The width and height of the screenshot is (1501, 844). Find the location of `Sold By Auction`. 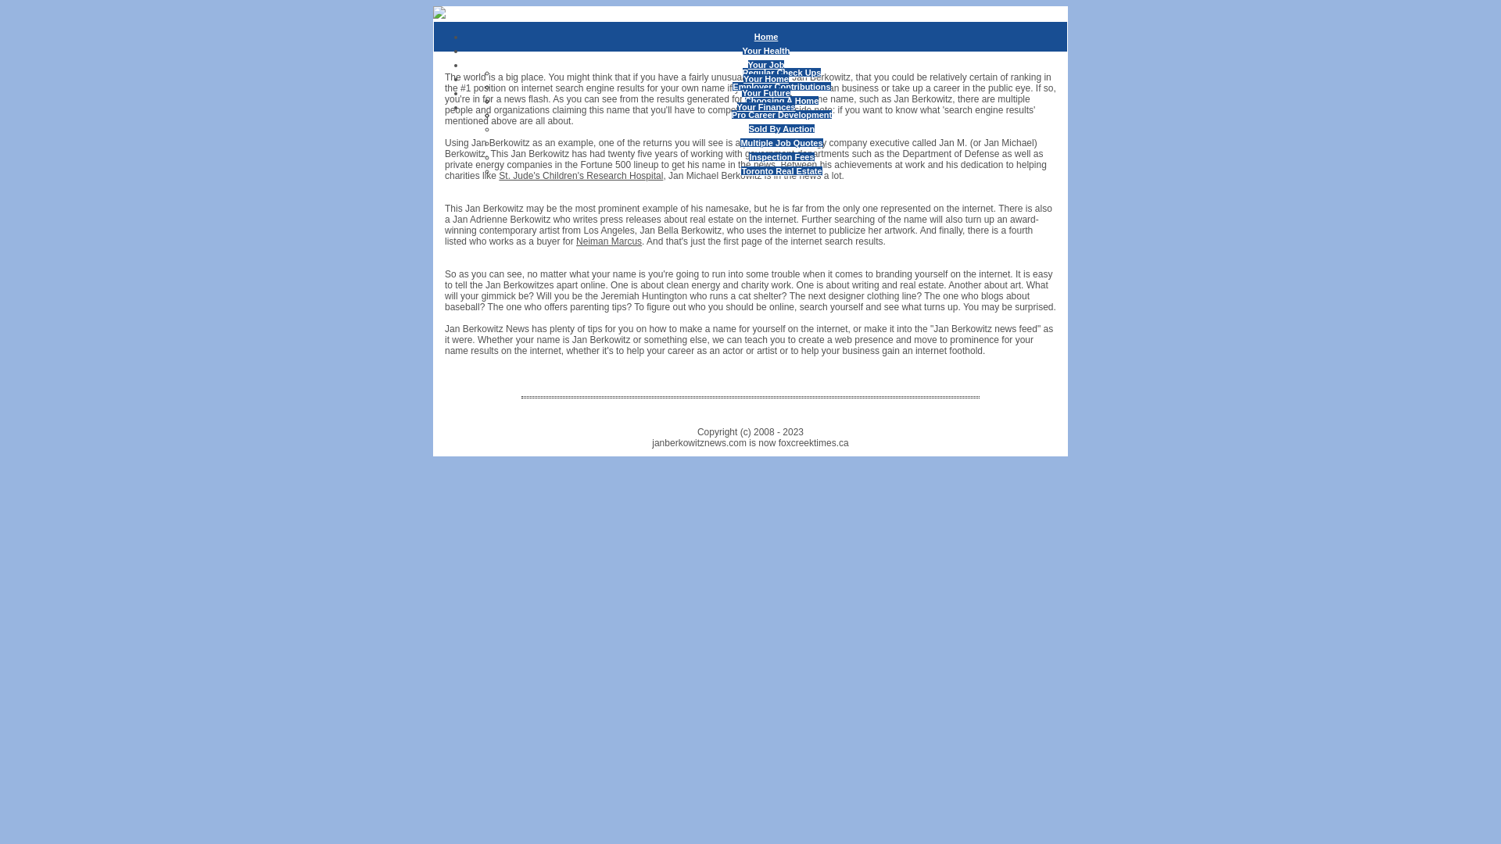

Sold By Auction is located at coordinates (782, 129).